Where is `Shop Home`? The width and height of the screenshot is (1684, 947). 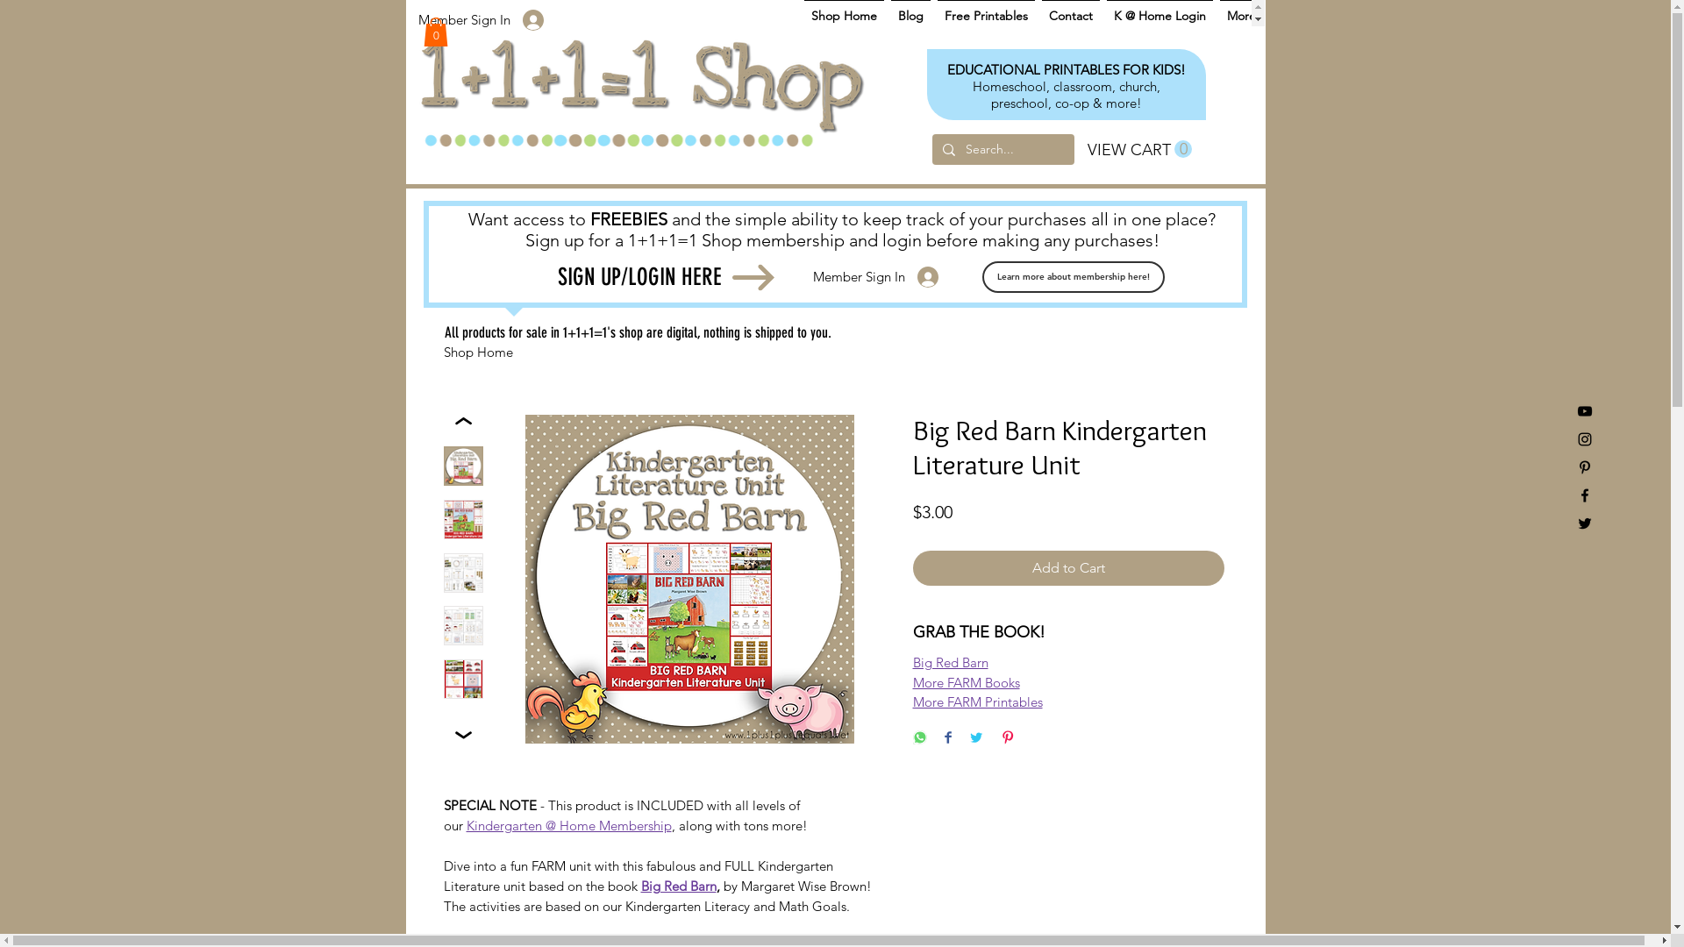
Shop Home is located at coordinates (479, 352).